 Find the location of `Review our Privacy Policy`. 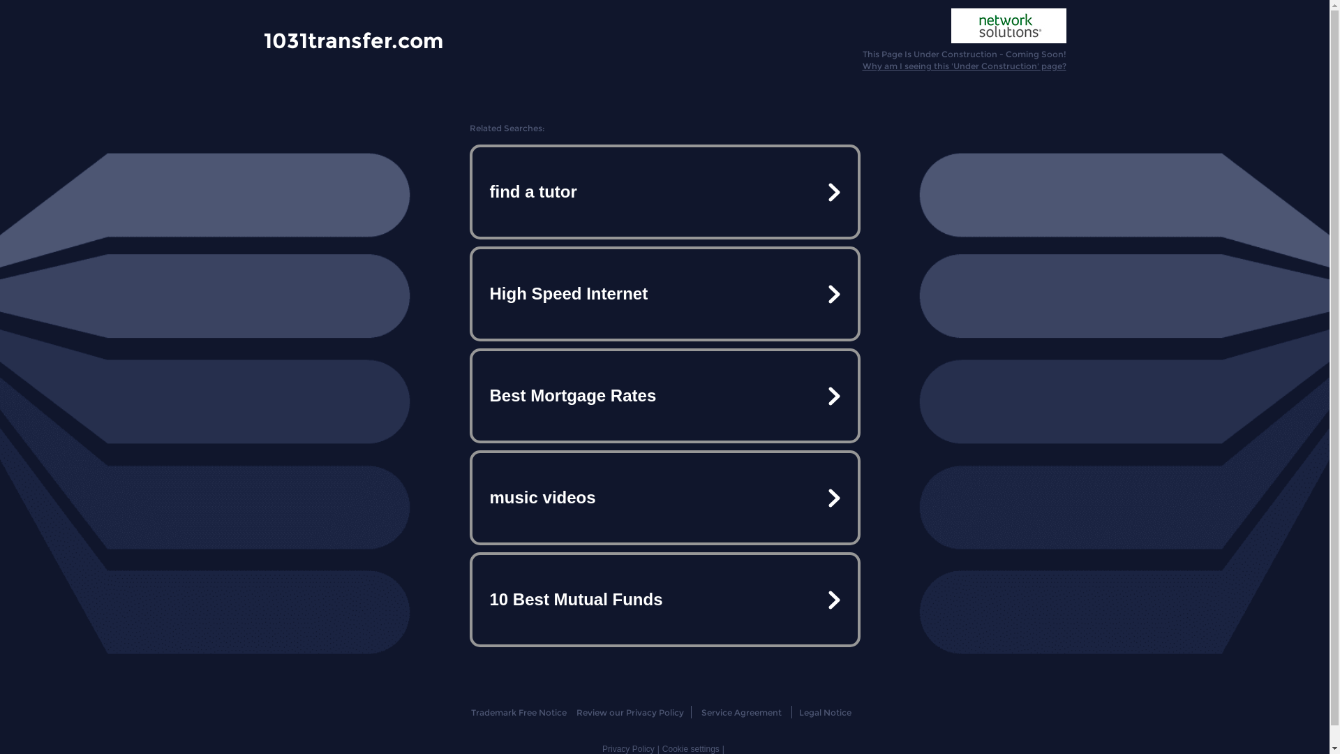

Review our Privacy Policy is located at coordinates (630, 712).